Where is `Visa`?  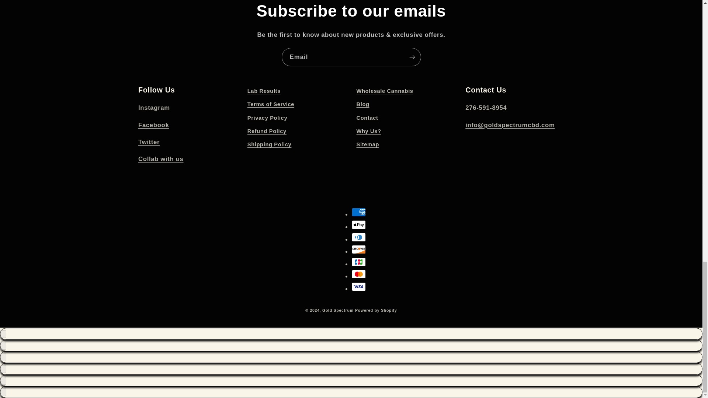
Visa is located at coordinates (359, 286).